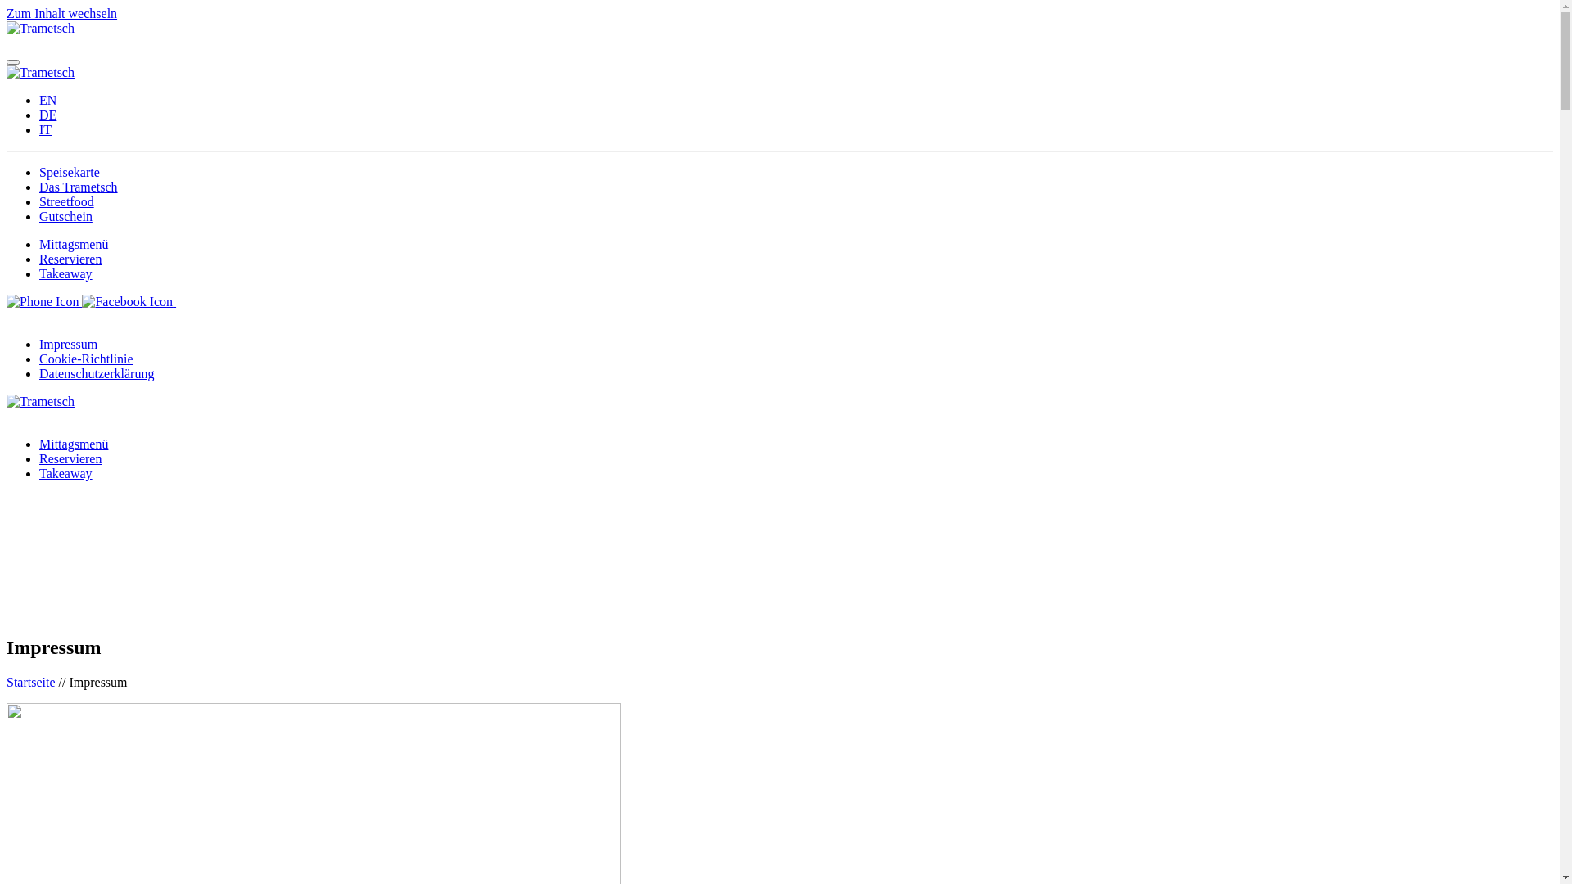 The width and height of the screenshot is (1572, 884). Describe the element at coordinates (46, 129) in the screenshot. I see `IT` at that location.